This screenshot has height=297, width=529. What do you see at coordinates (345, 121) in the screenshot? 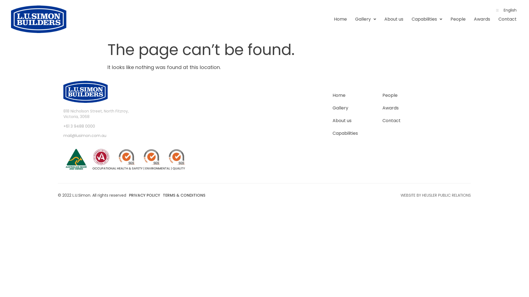
I see `About us` at bounding box center [345, 121].